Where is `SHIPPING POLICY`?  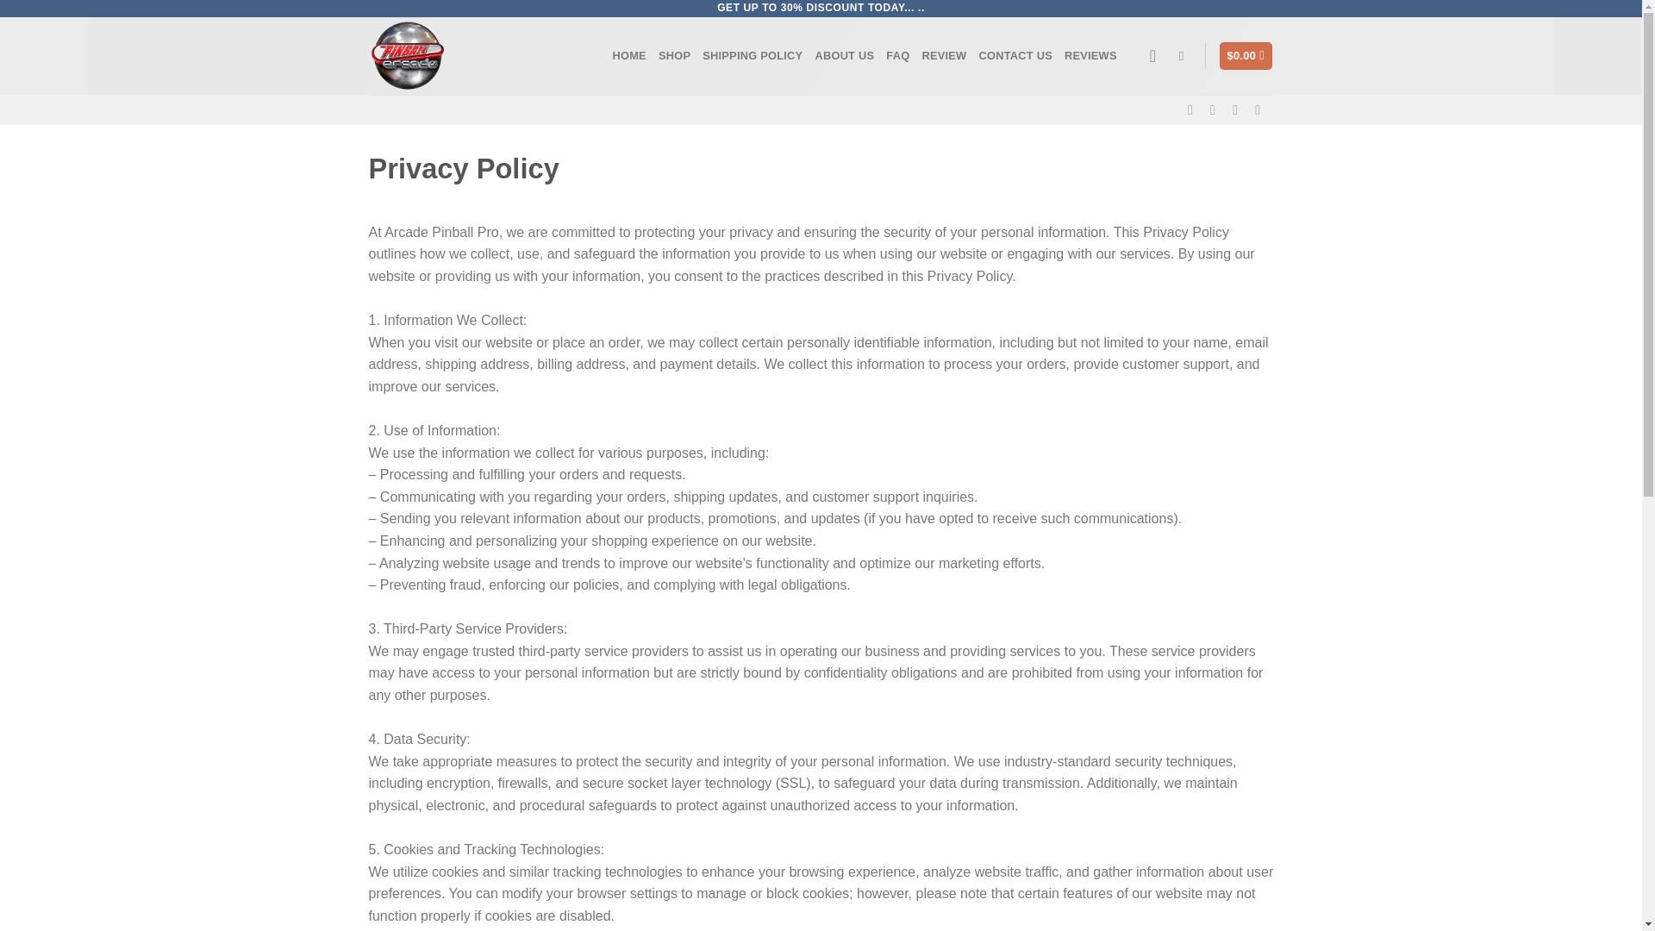
SHIPPING POLICY is located at coordinates (752, 56).